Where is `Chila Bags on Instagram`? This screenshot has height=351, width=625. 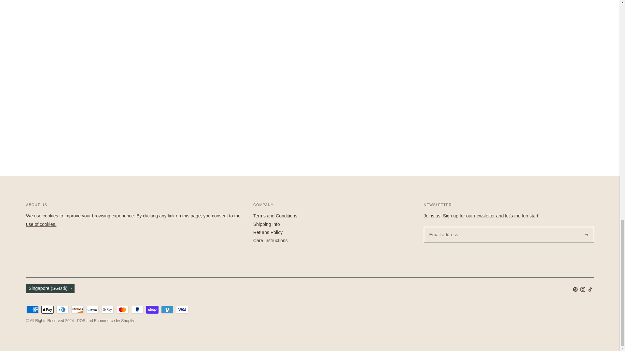
Chila Bags on Instagram is located at coordinates (583, 290).